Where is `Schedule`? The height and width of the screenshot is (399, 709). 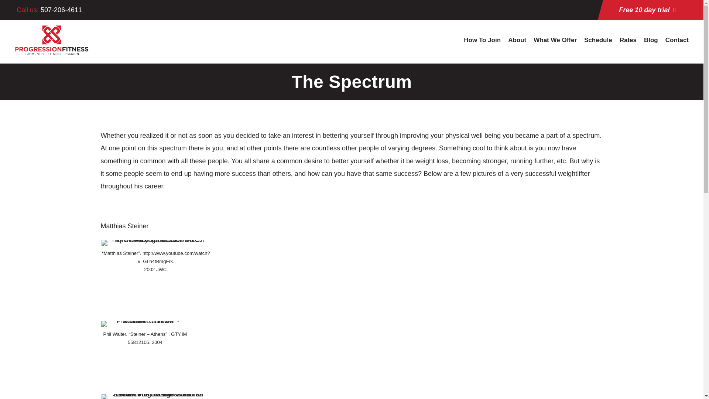
Schedule is located at coordinates (598, 44).